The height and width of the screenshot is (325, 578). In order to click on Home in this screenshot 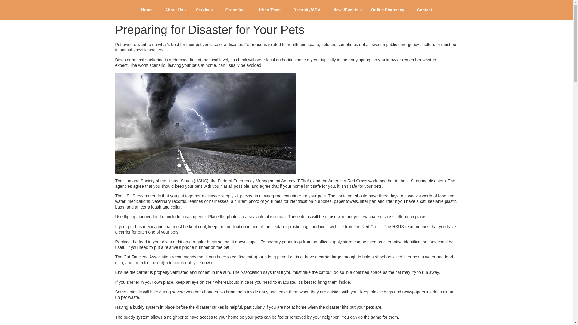, I will do `click(146, 10)`.